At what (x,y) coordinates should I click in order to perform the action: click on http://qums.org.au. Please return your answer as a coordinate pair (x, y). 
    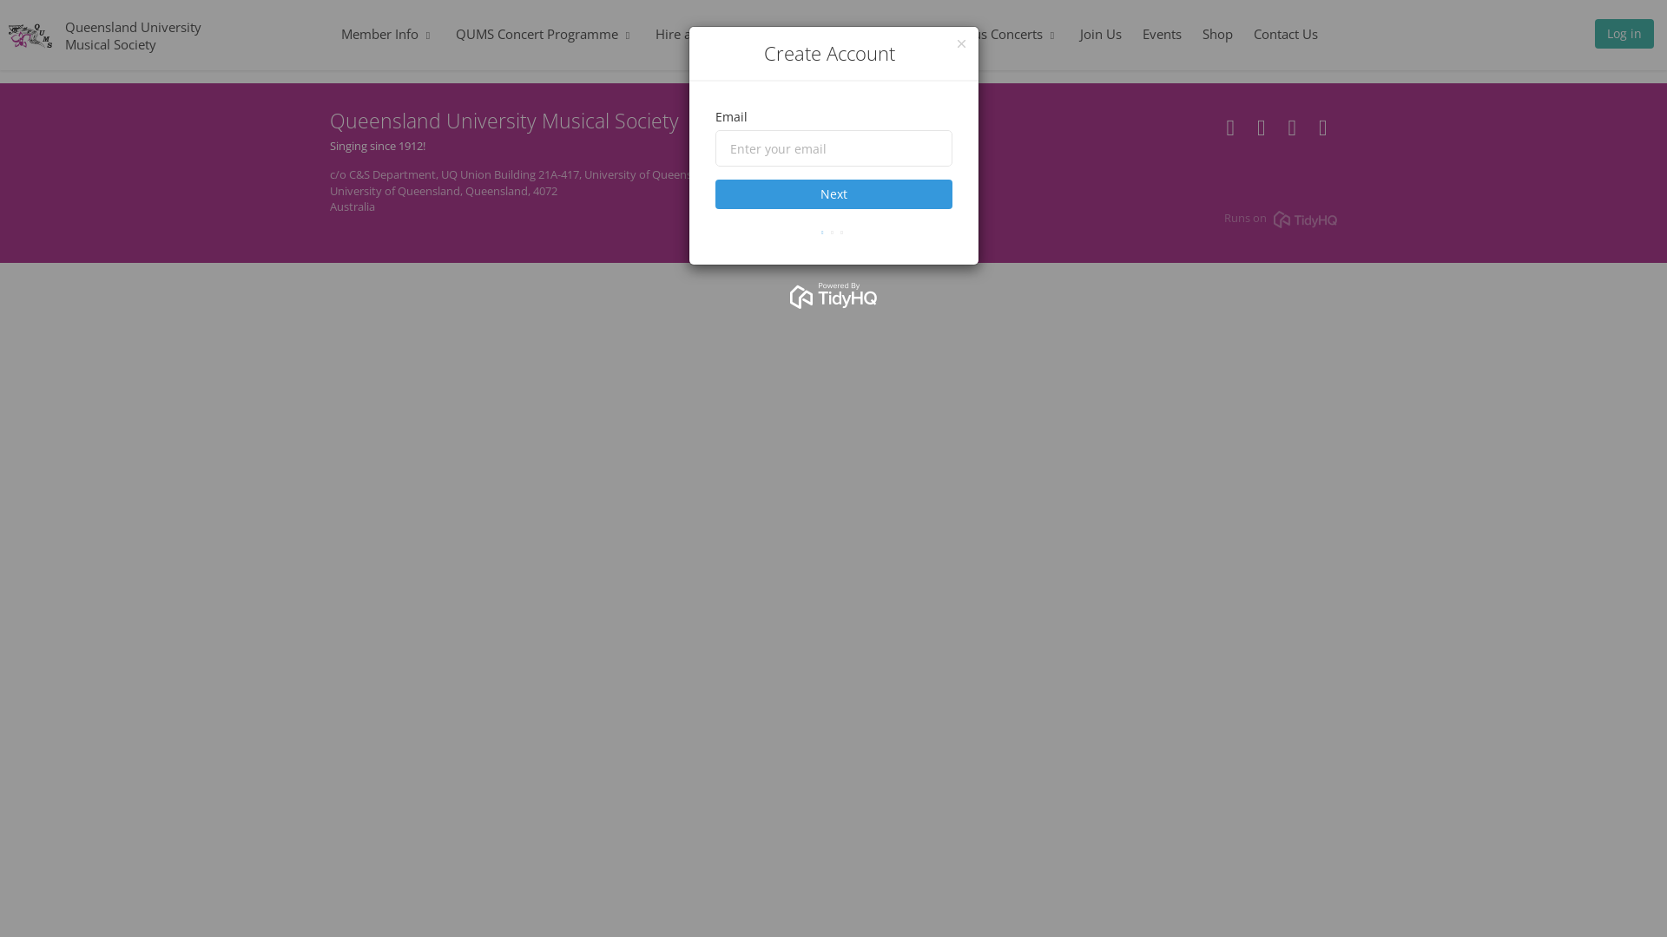
    Looking at the image, I should click on (1231, 131).